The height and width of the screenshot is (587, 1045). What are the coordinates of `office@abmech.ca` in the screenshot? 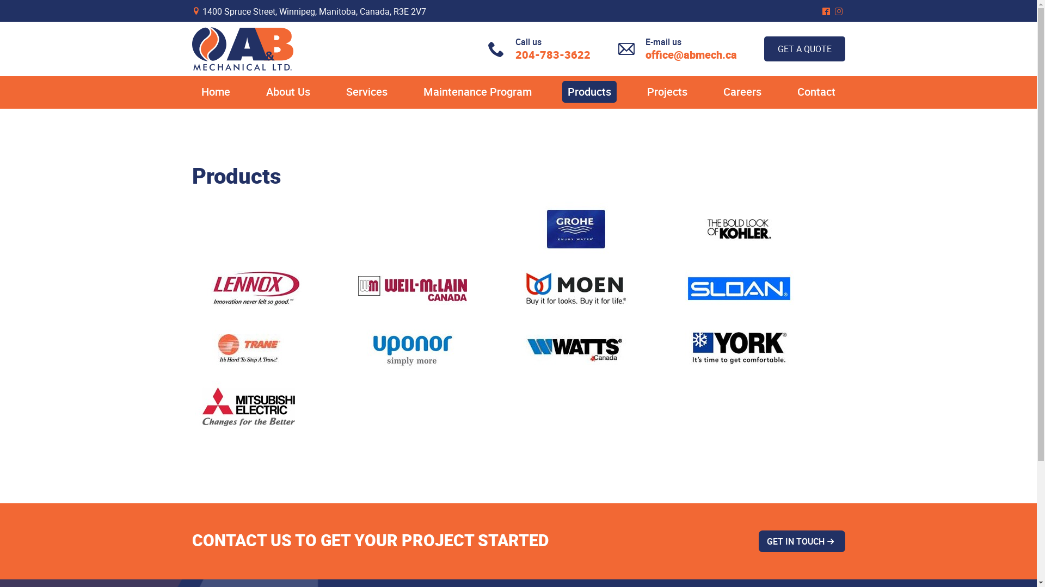 It's located at (691, 54).